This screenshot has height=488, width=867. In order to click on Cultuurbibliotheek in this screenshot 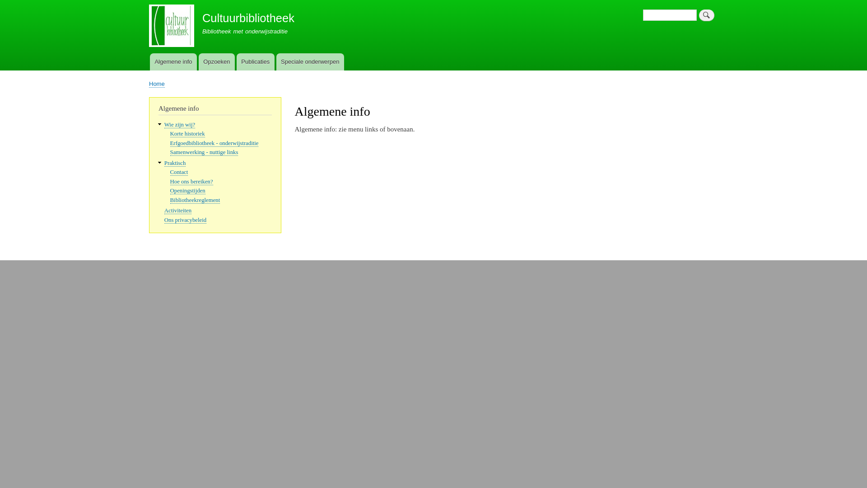, I will do `click(248, 18)`.